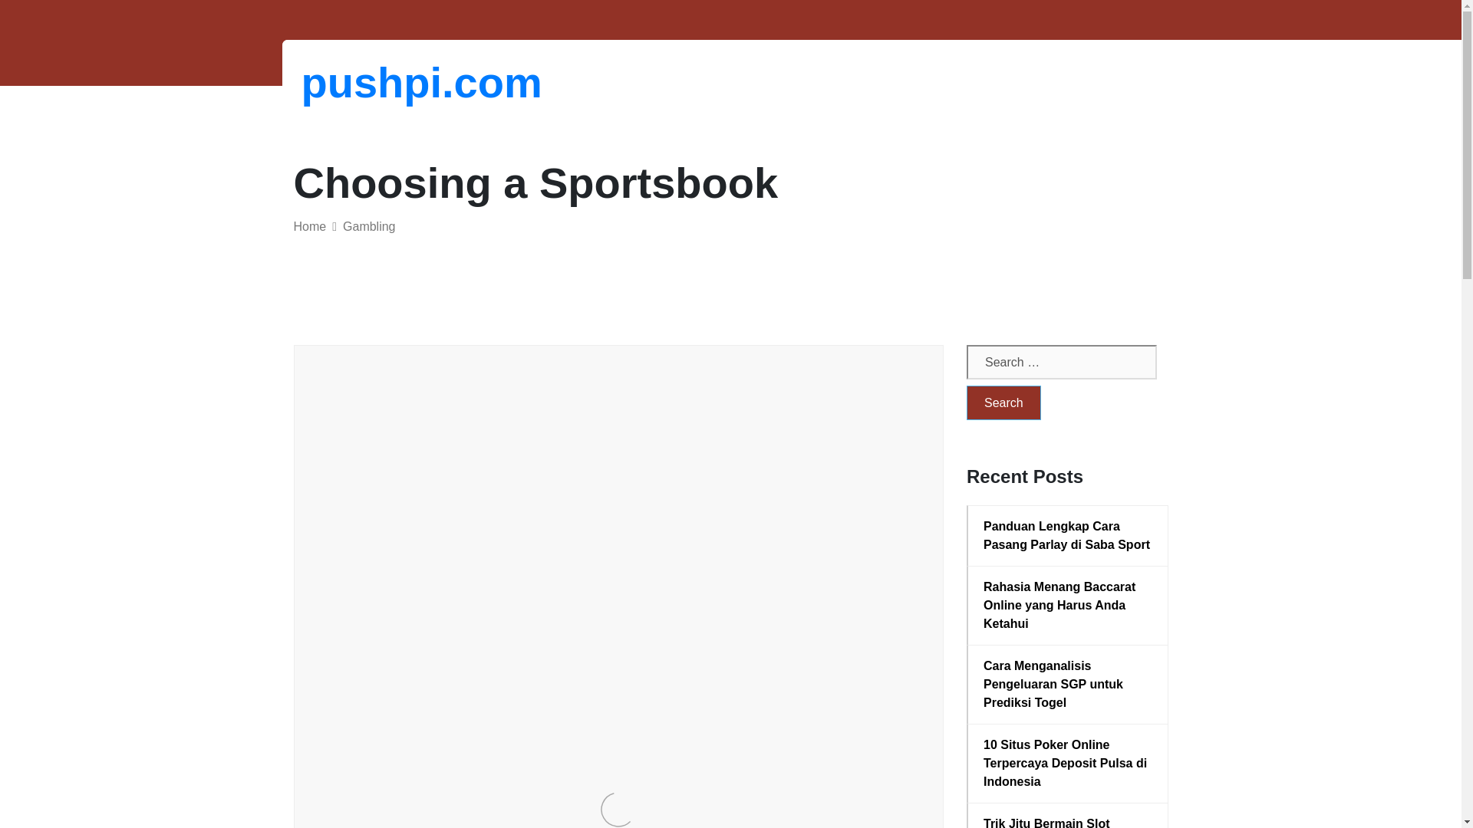 Image resolution: width=1473 pixels, height=828 pixels. What do you see at coordinates (1068, 684) in the screenshot?
I see `Cara Menganalisis Pengeluaran SGP untuk Prediksi Togel` at bounding box center [1068, 684].